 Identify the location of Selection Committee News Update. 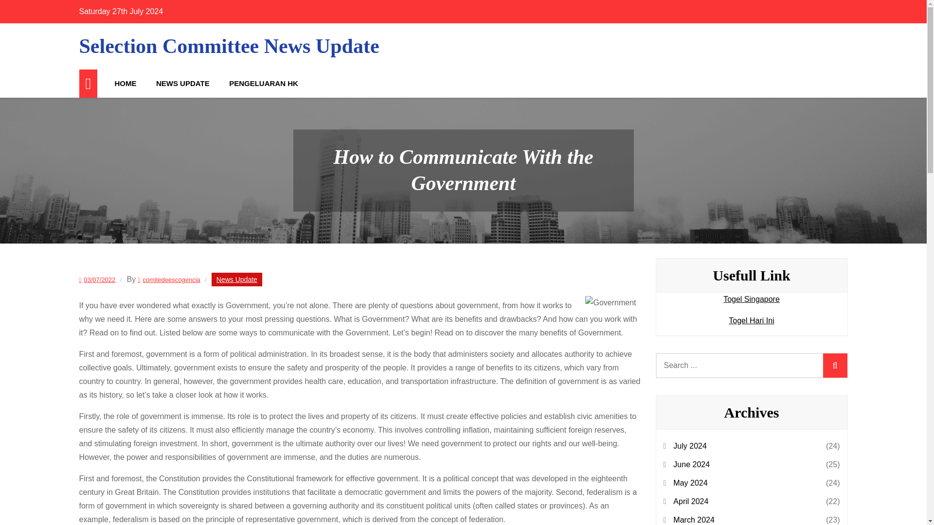
(229, 46).